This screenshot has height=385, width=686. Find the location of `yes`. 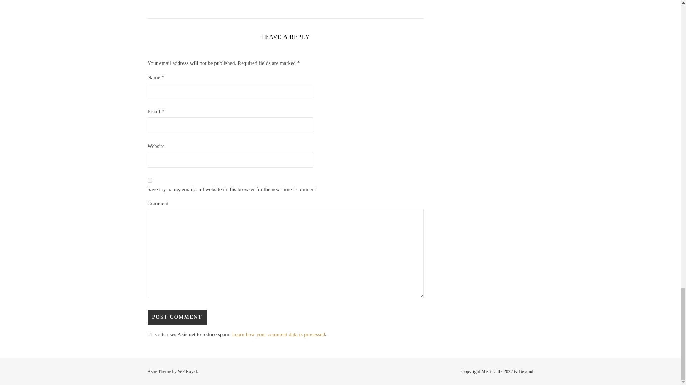

yes is located at coordinates (149, 180).